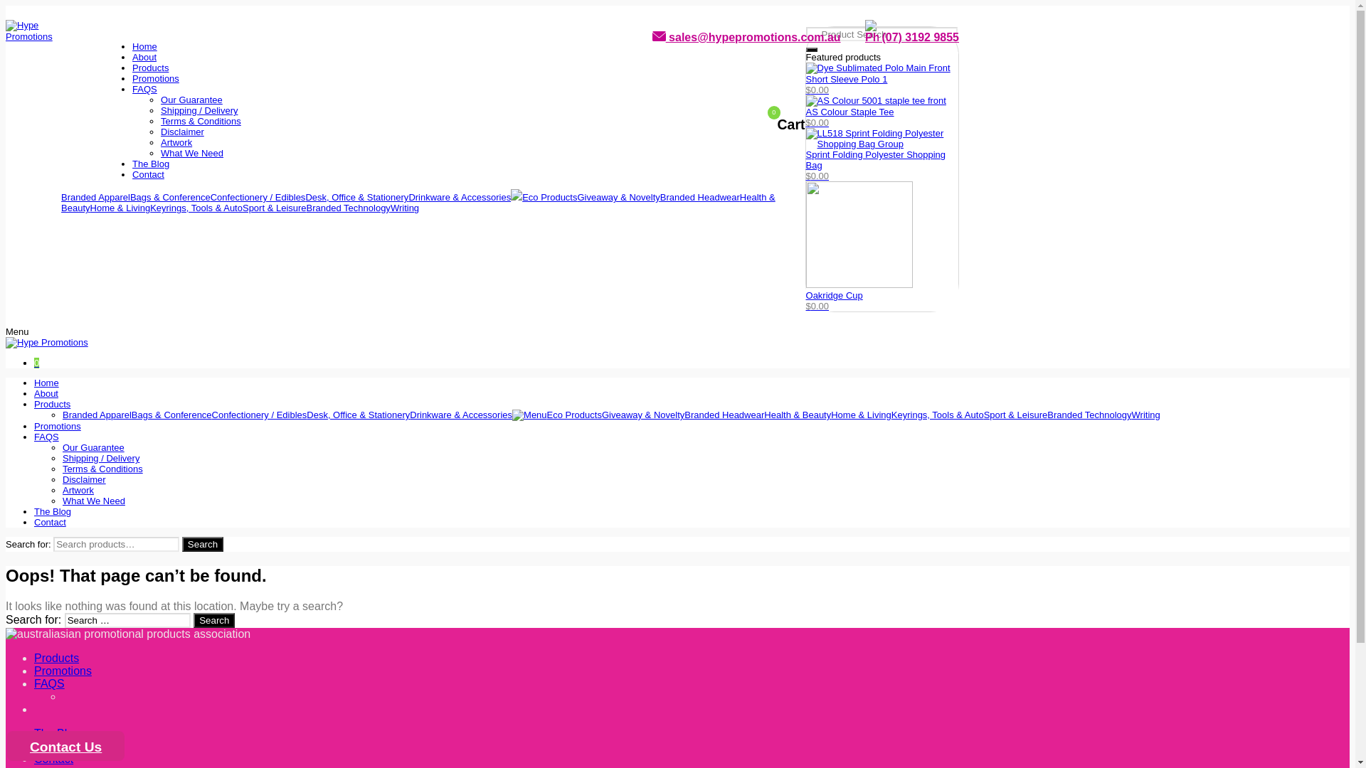  What do you see at coordinates (882, 155) in the screenshot?
I see `Sprint Folding Polyester Shopping Bag
$0.00` at bounding box center [882, 155].